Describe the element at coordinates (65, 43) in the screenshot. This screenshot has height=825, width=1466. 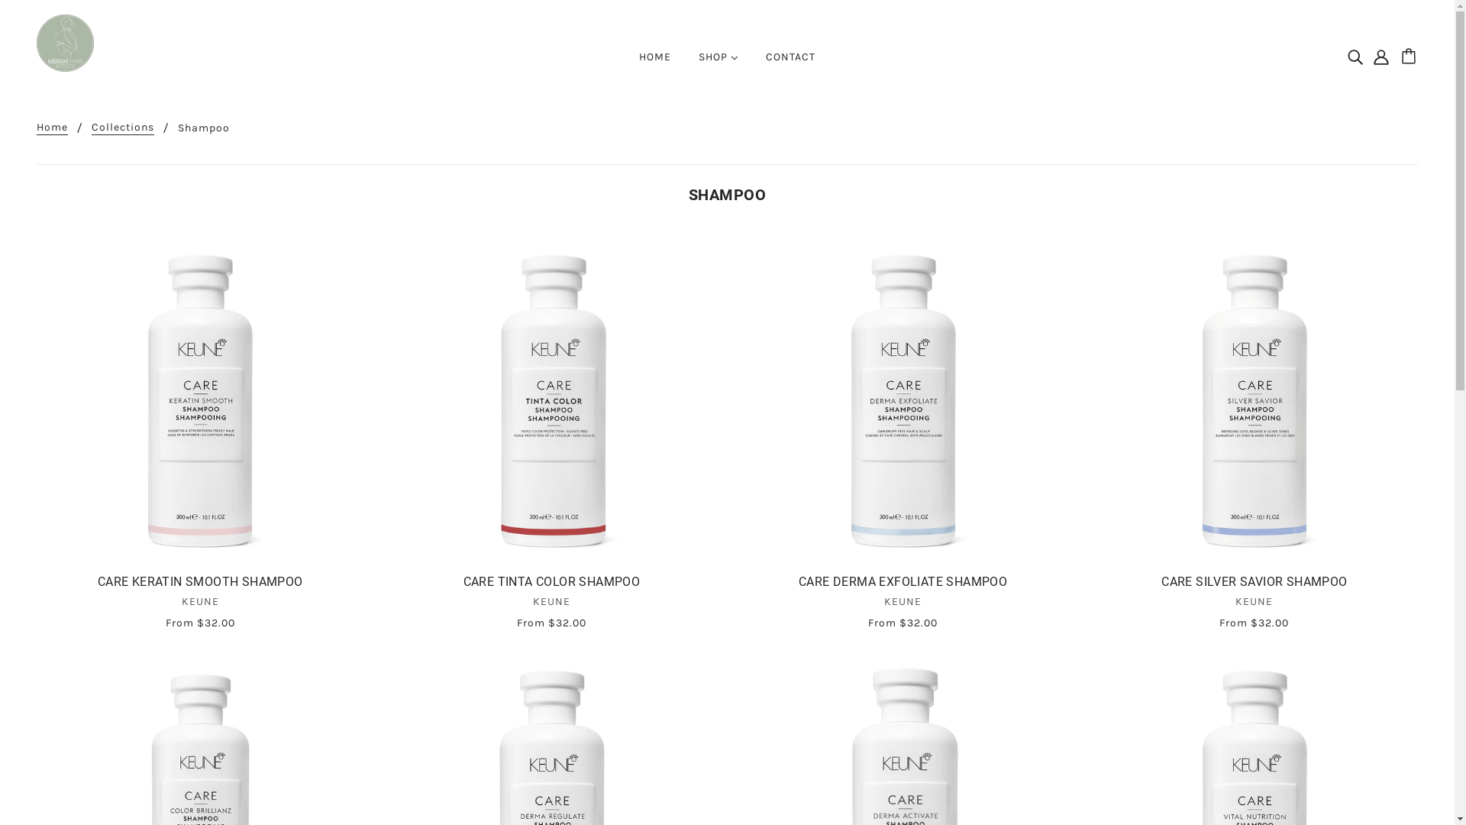
I see `Meraki Hair Artists` at that location.